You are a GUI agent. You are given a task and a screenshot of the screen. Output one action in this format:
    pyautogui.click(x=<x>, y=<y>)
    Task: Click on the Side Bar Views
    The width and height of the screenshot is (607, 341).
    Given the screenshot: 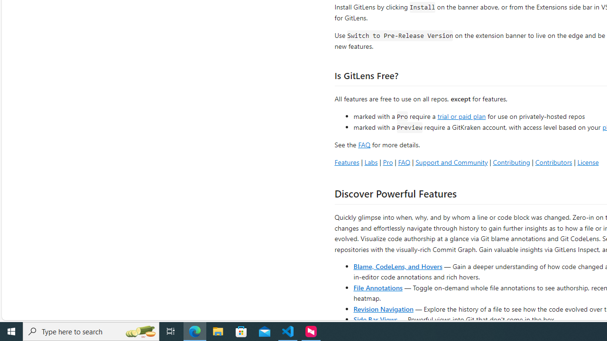 What is the action you would take?
    pyautogui.click(x=375, y=319)
    